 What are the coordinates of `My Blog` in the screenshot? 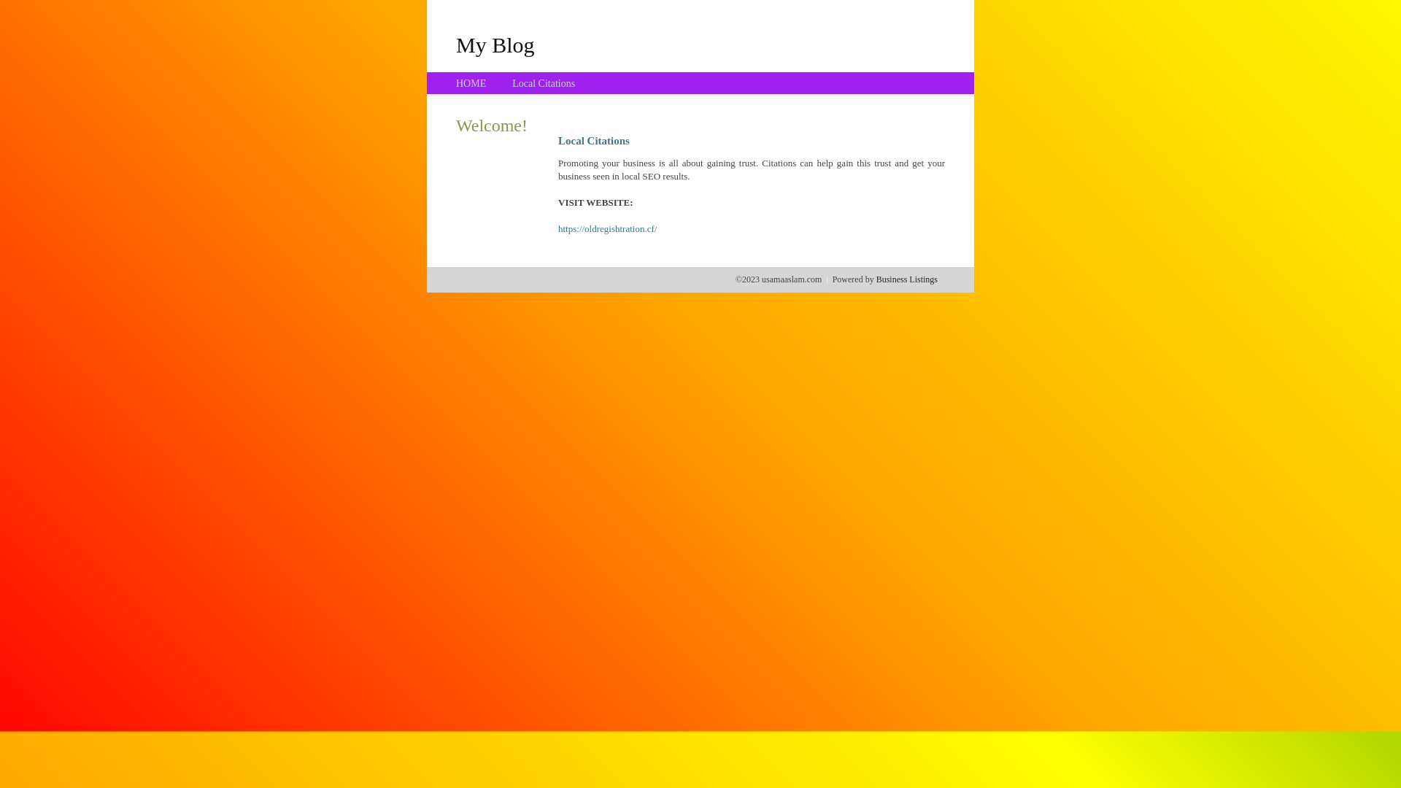 It's located at (495, 45).